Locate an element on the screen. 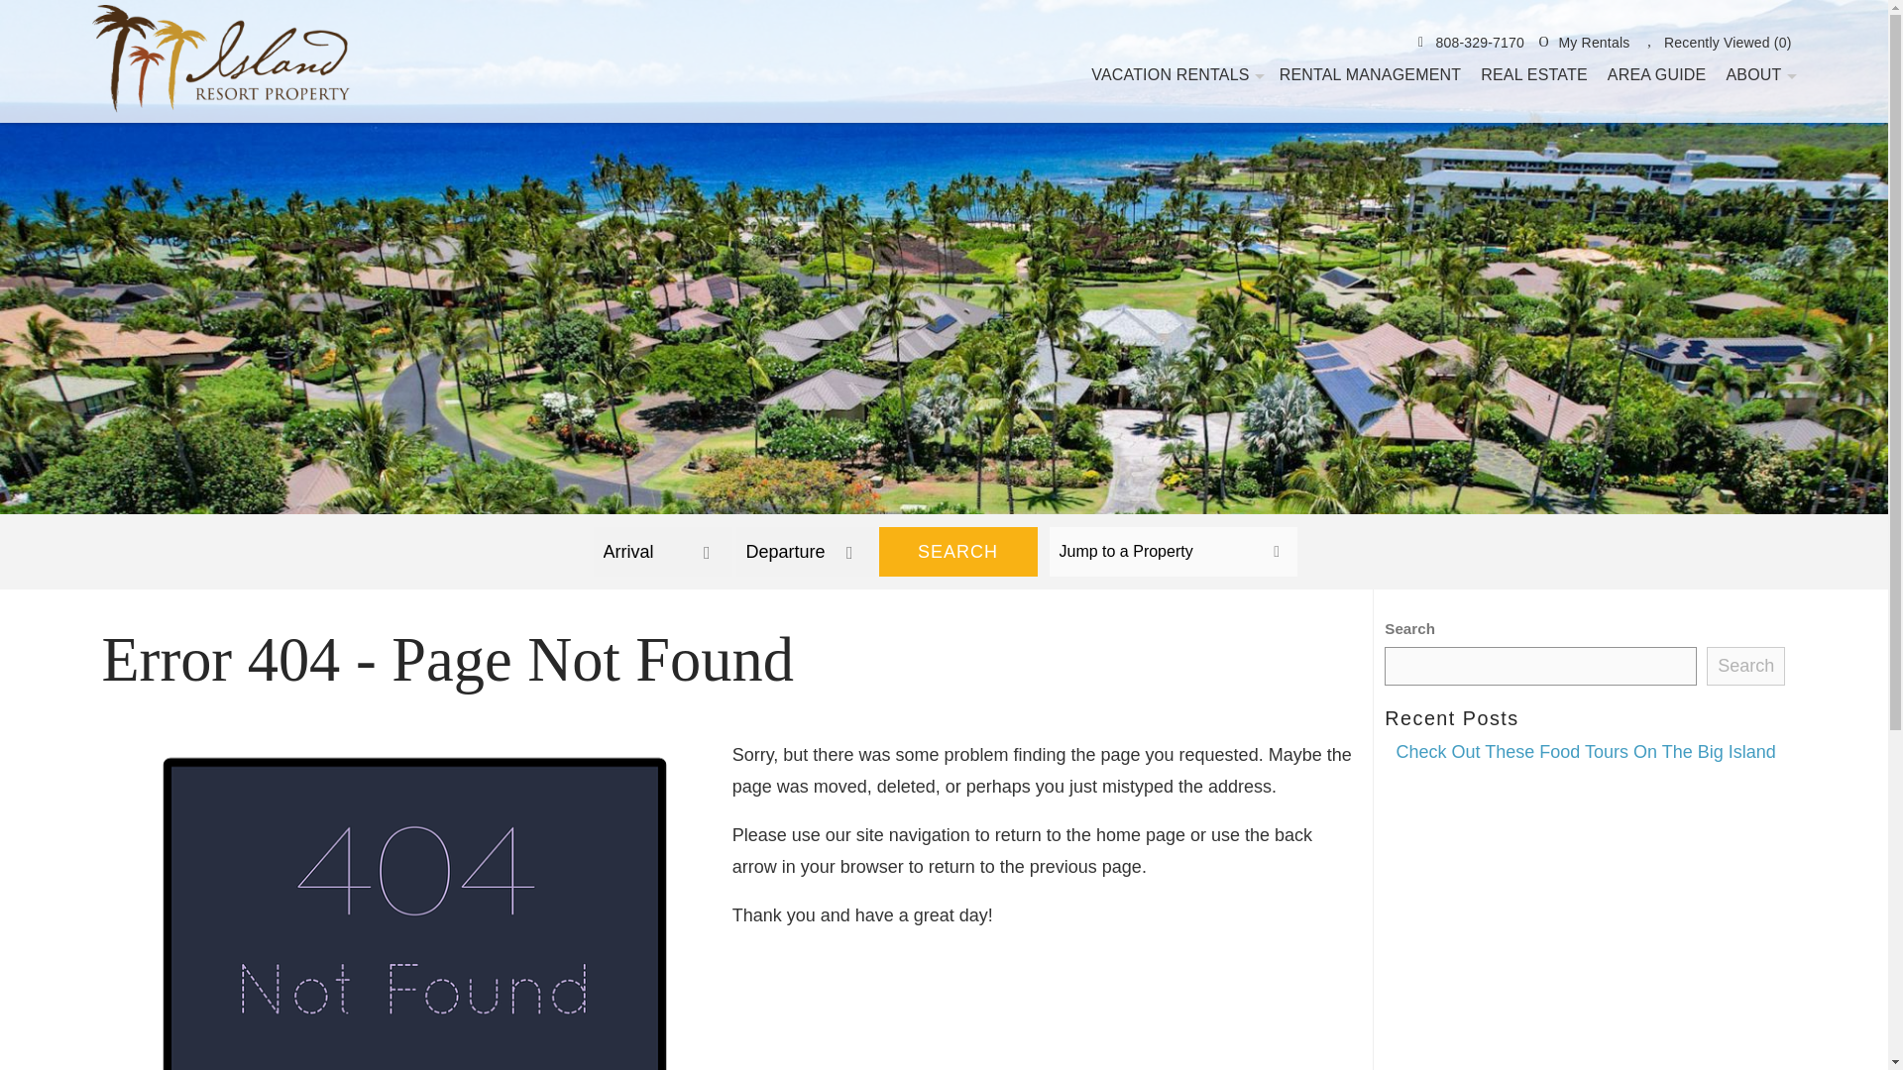  RENTAL MANAGEMENT is located at coordinates (1370, 73).